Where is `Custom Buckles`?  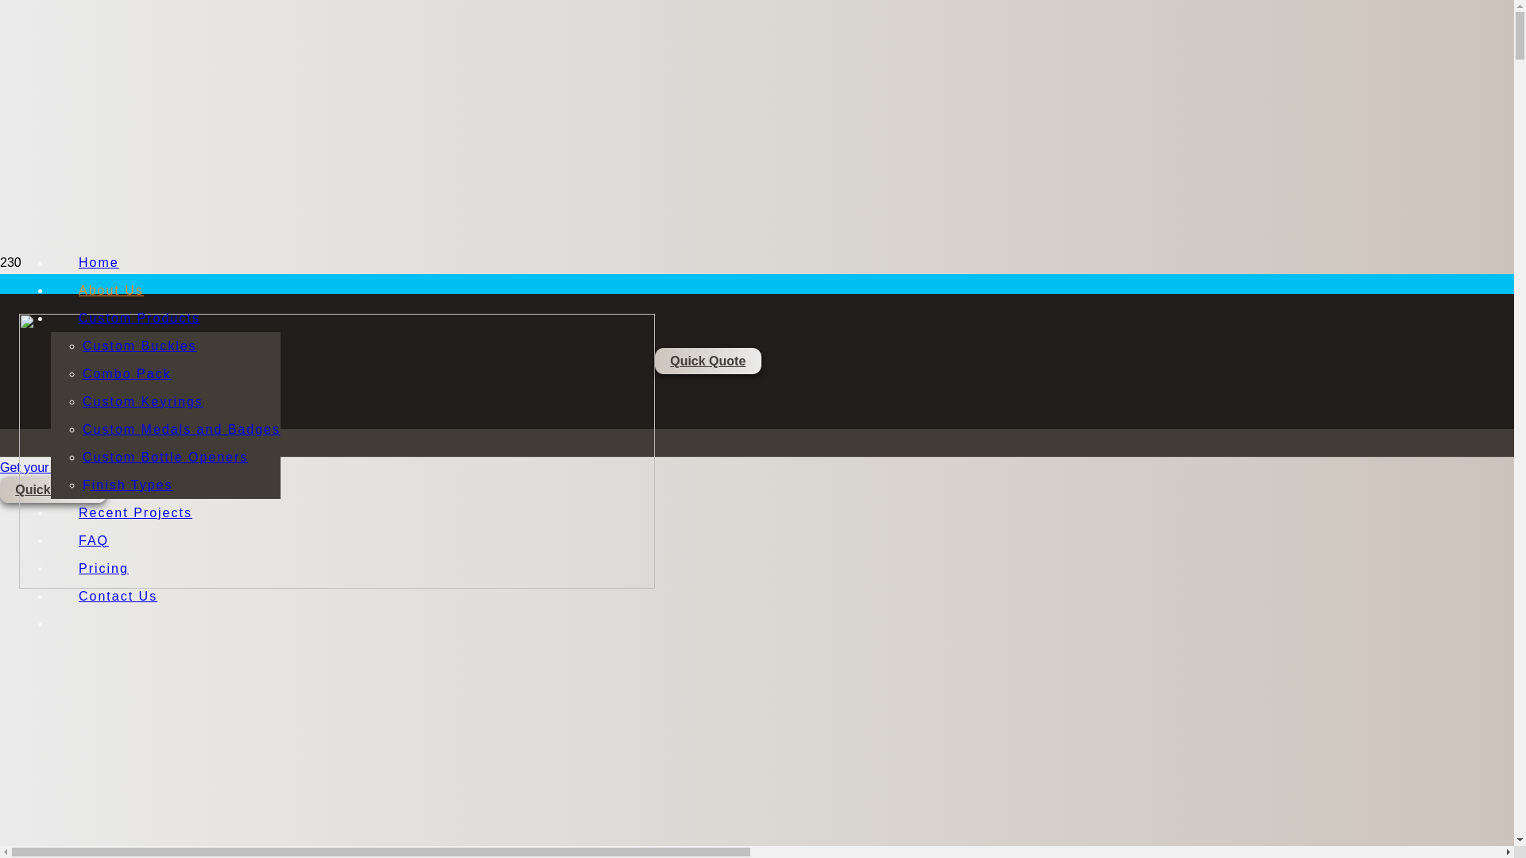 Custom Buckles is located at coordinates (140, 345).